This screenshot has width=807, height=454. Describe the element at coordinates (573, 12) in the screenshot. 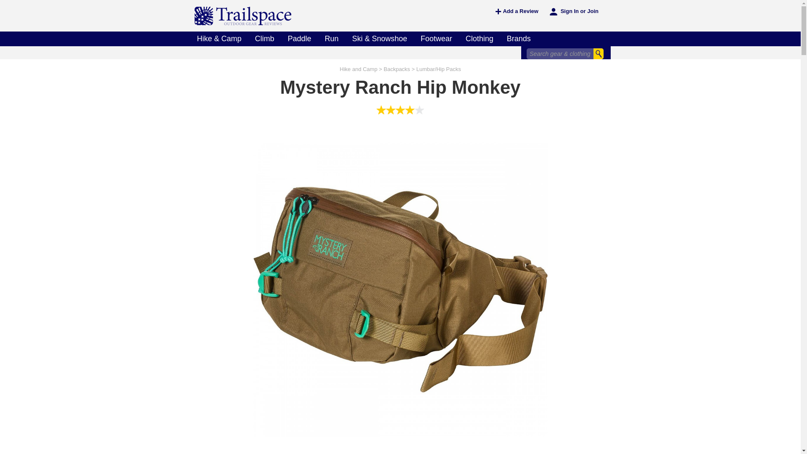

I see `Sign In or Join` at that location.